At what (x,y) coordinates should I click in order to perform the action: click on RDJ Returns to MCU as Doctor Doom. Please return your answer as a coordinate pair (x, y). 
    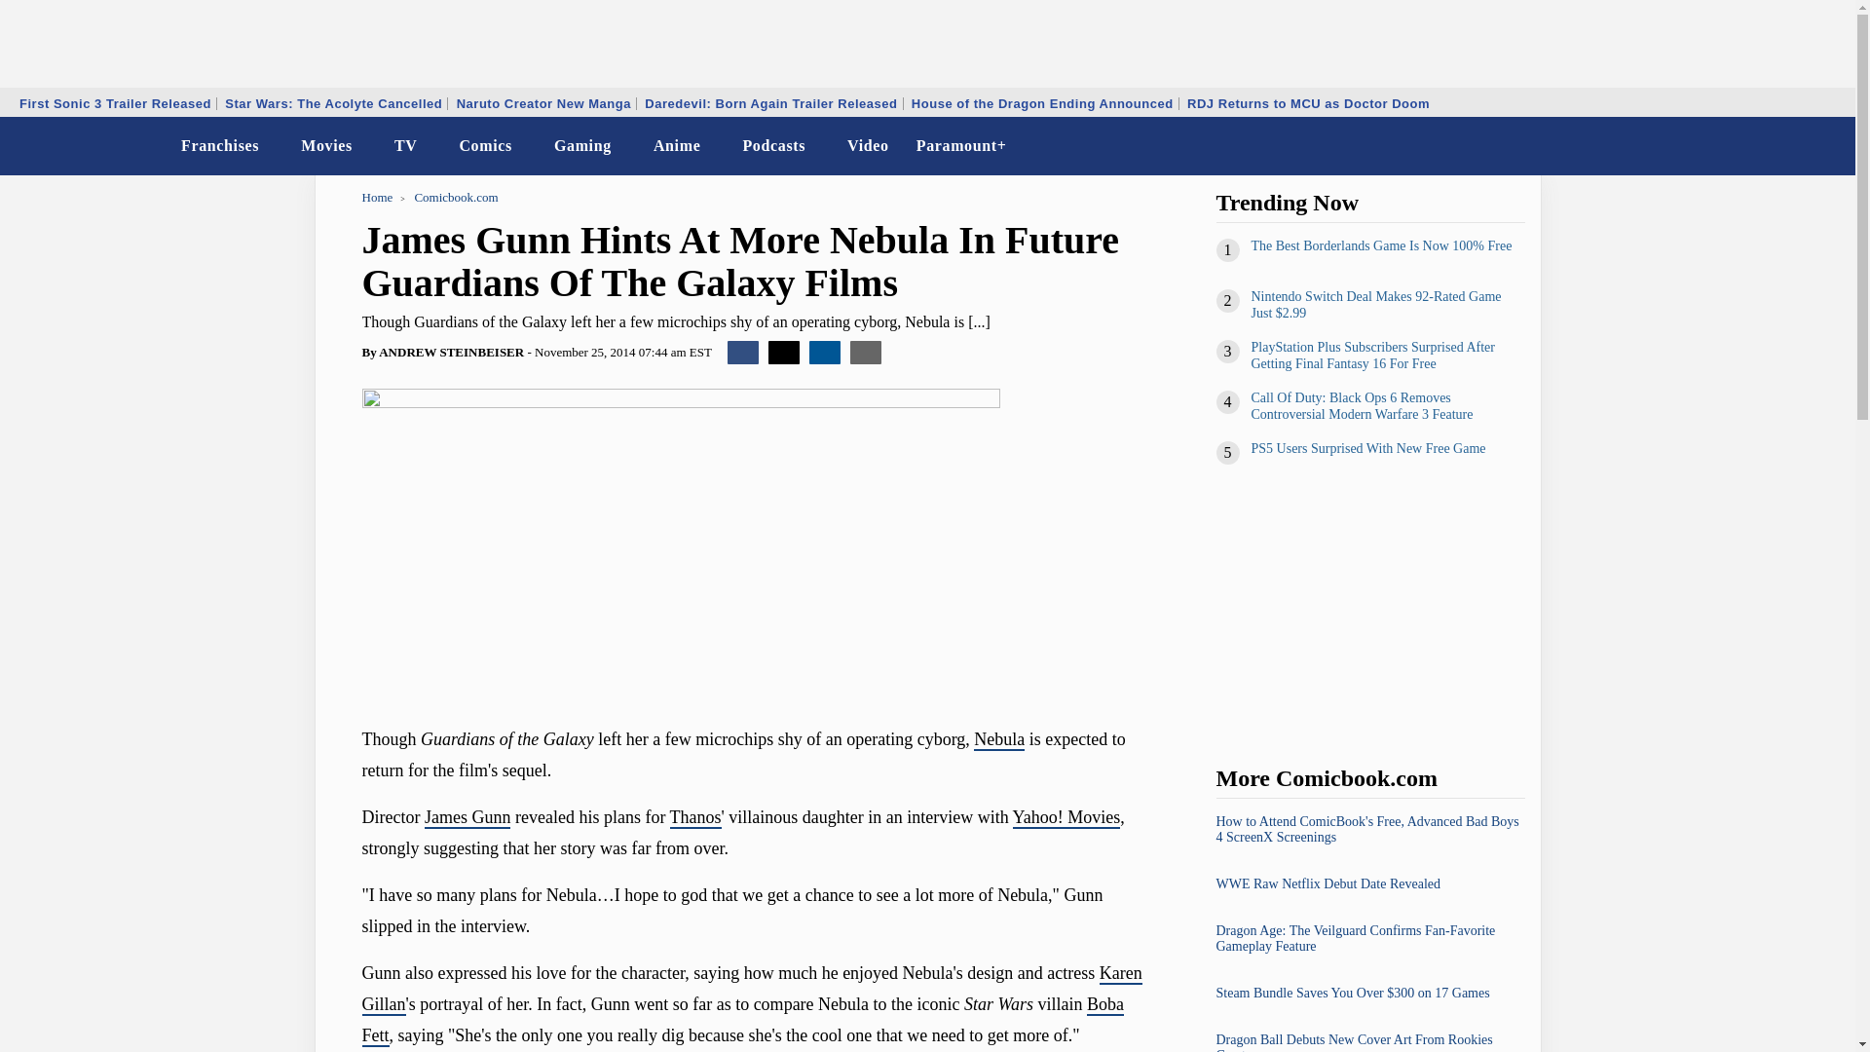
    Looking at the image, I should click on (1307, 103).